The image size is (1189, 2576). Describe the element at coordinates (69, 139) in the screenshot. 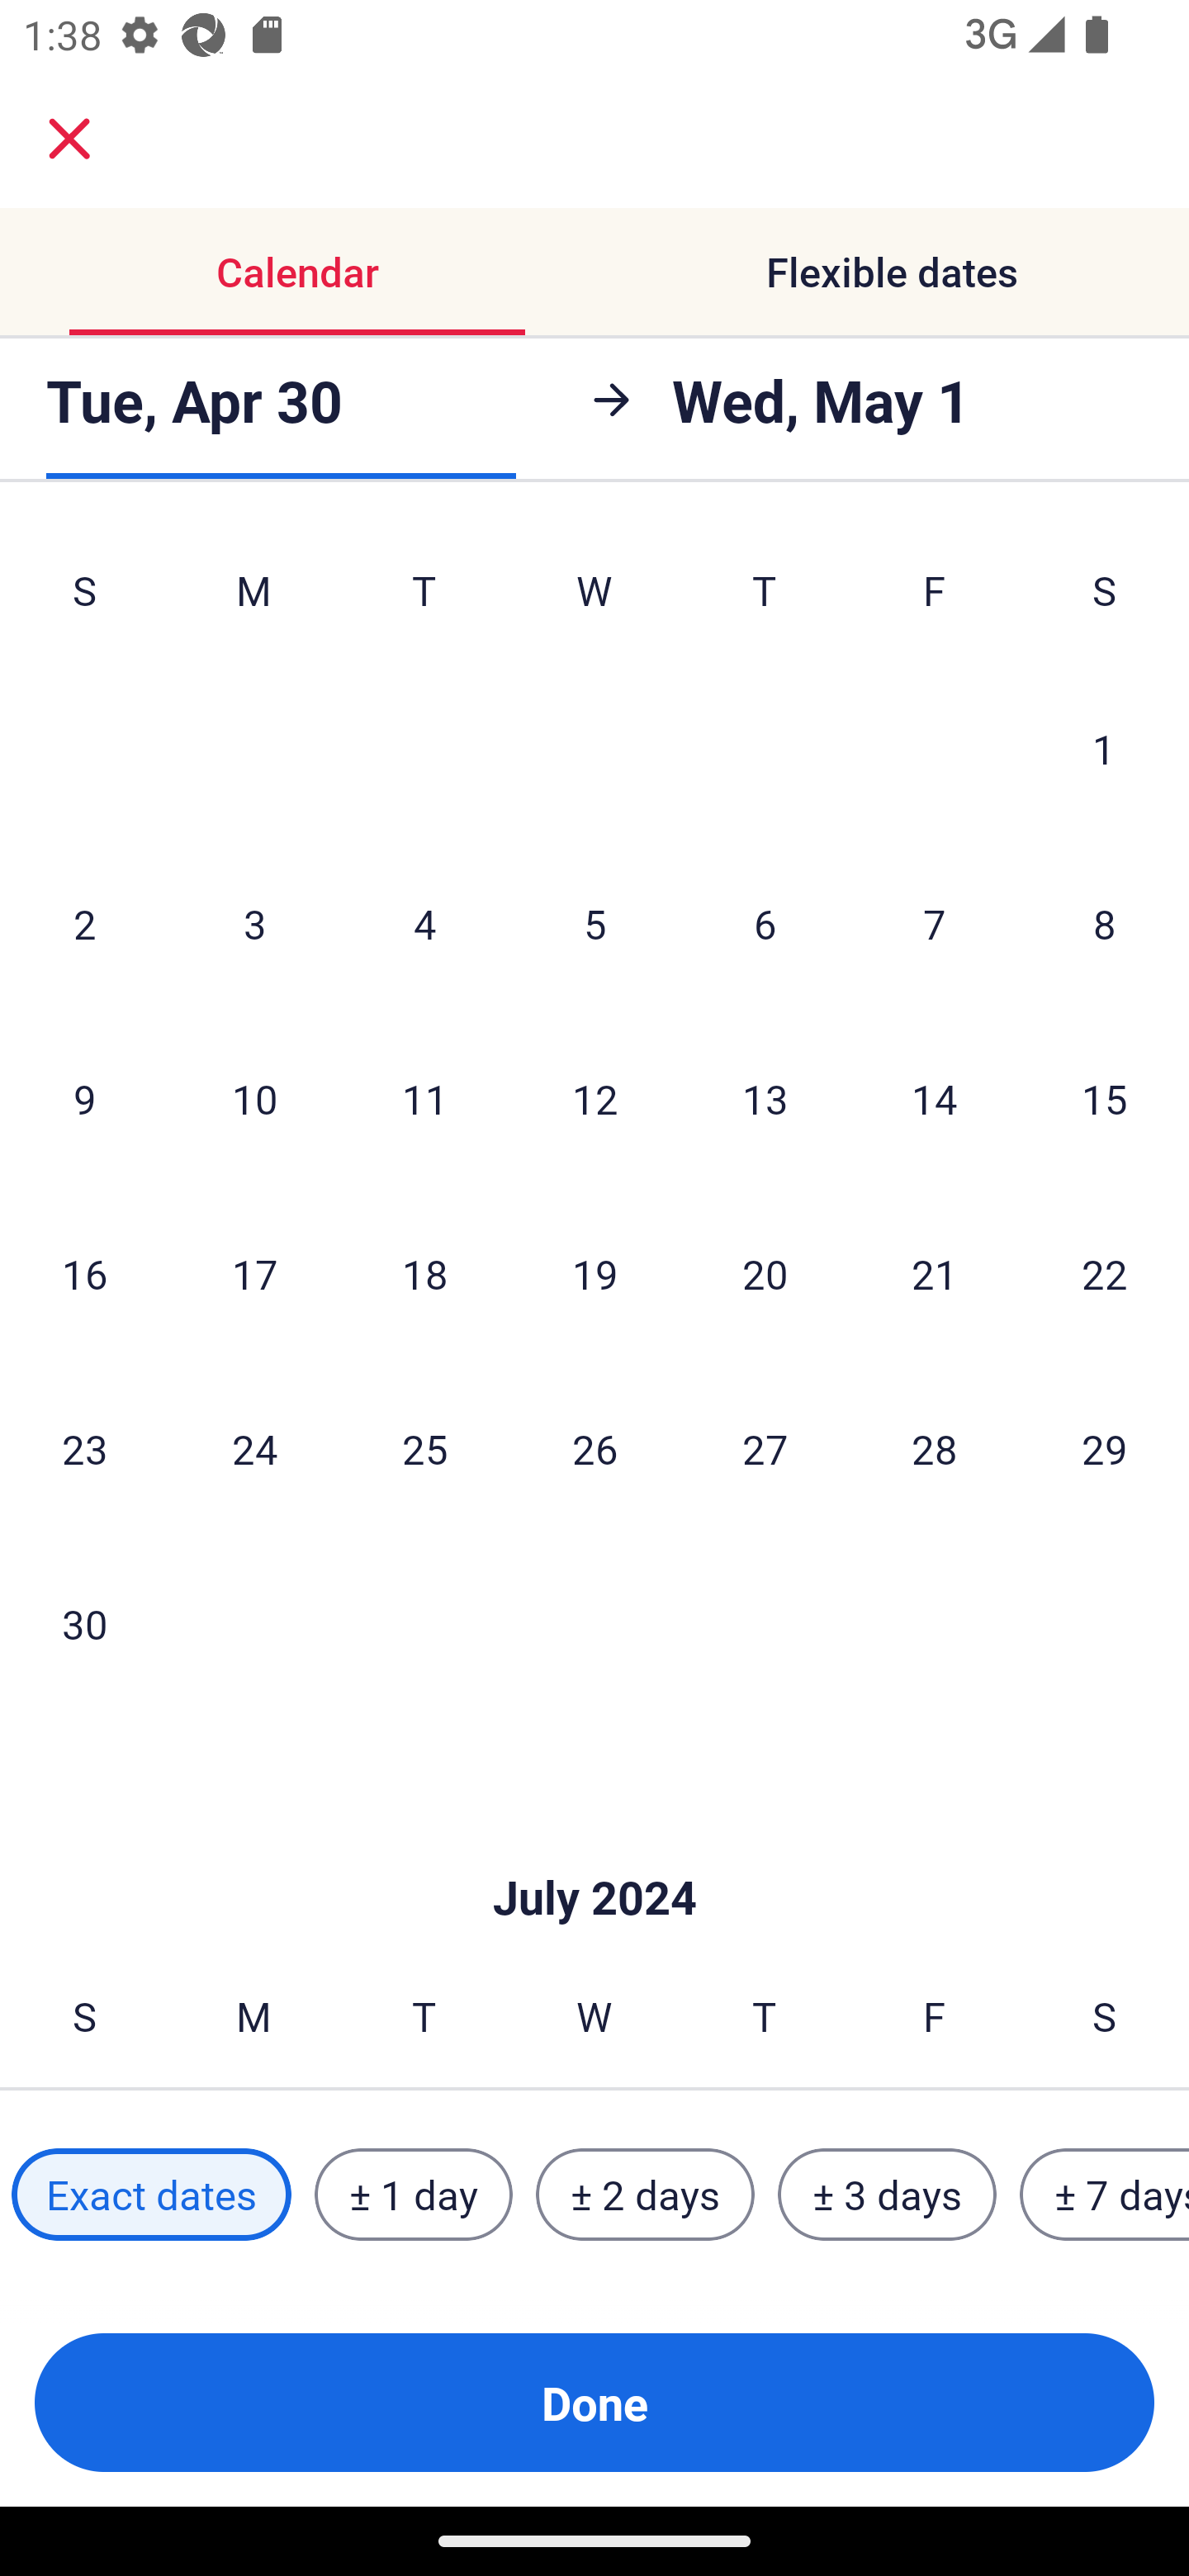

I see `close.` at that location.